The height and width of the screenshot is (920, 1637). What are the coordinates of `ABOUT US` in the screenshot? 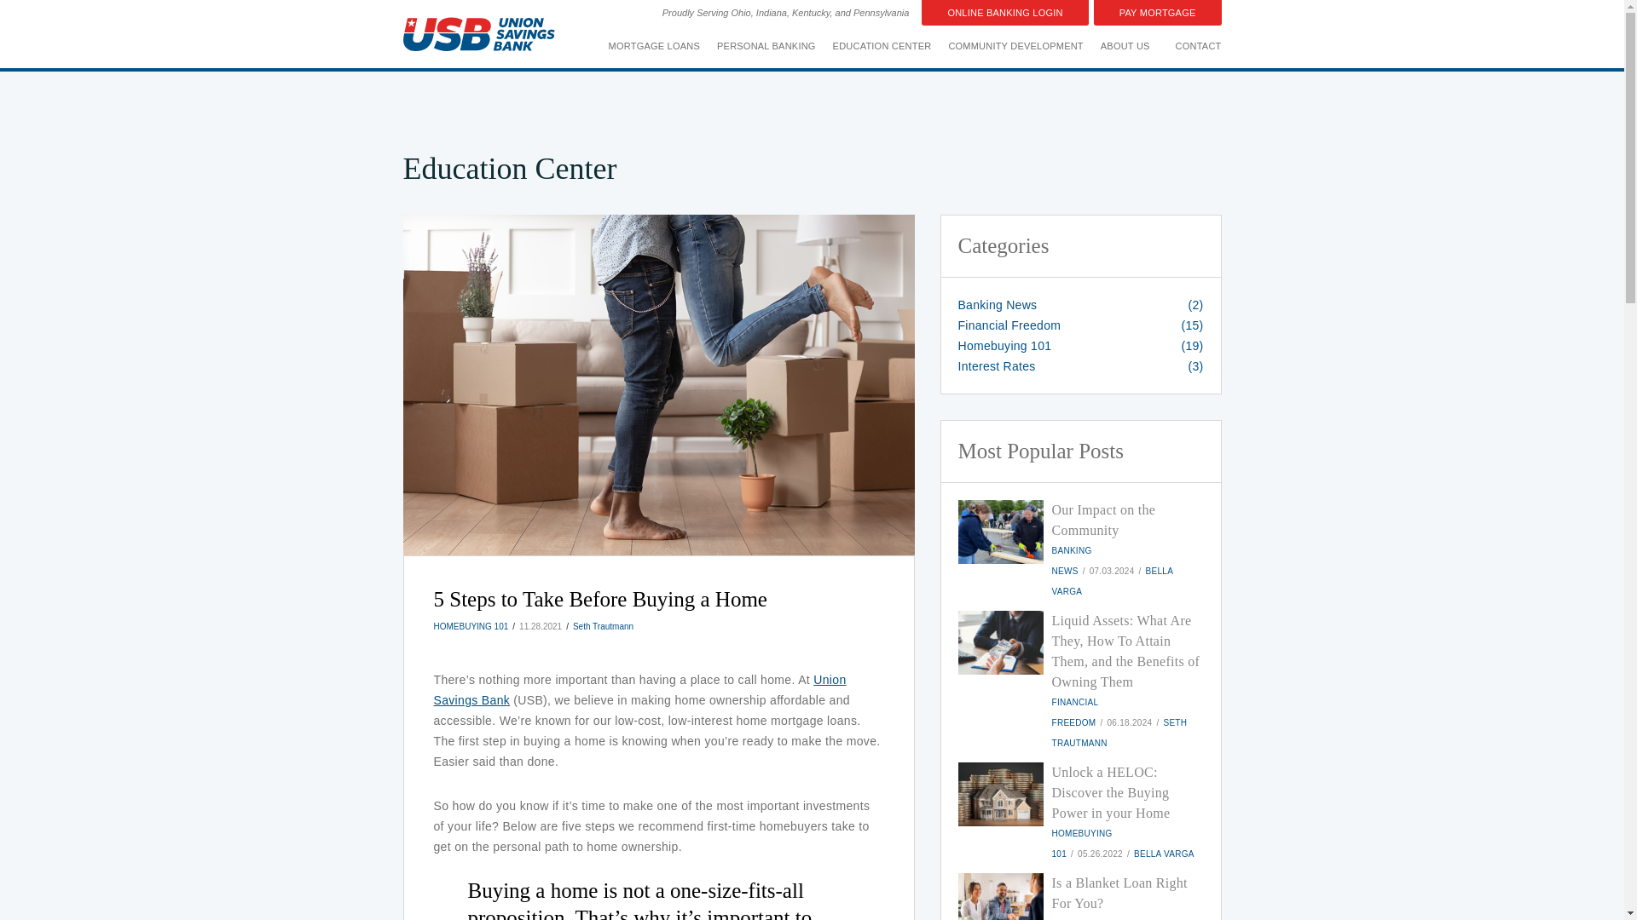 It's located at (1125, 46).